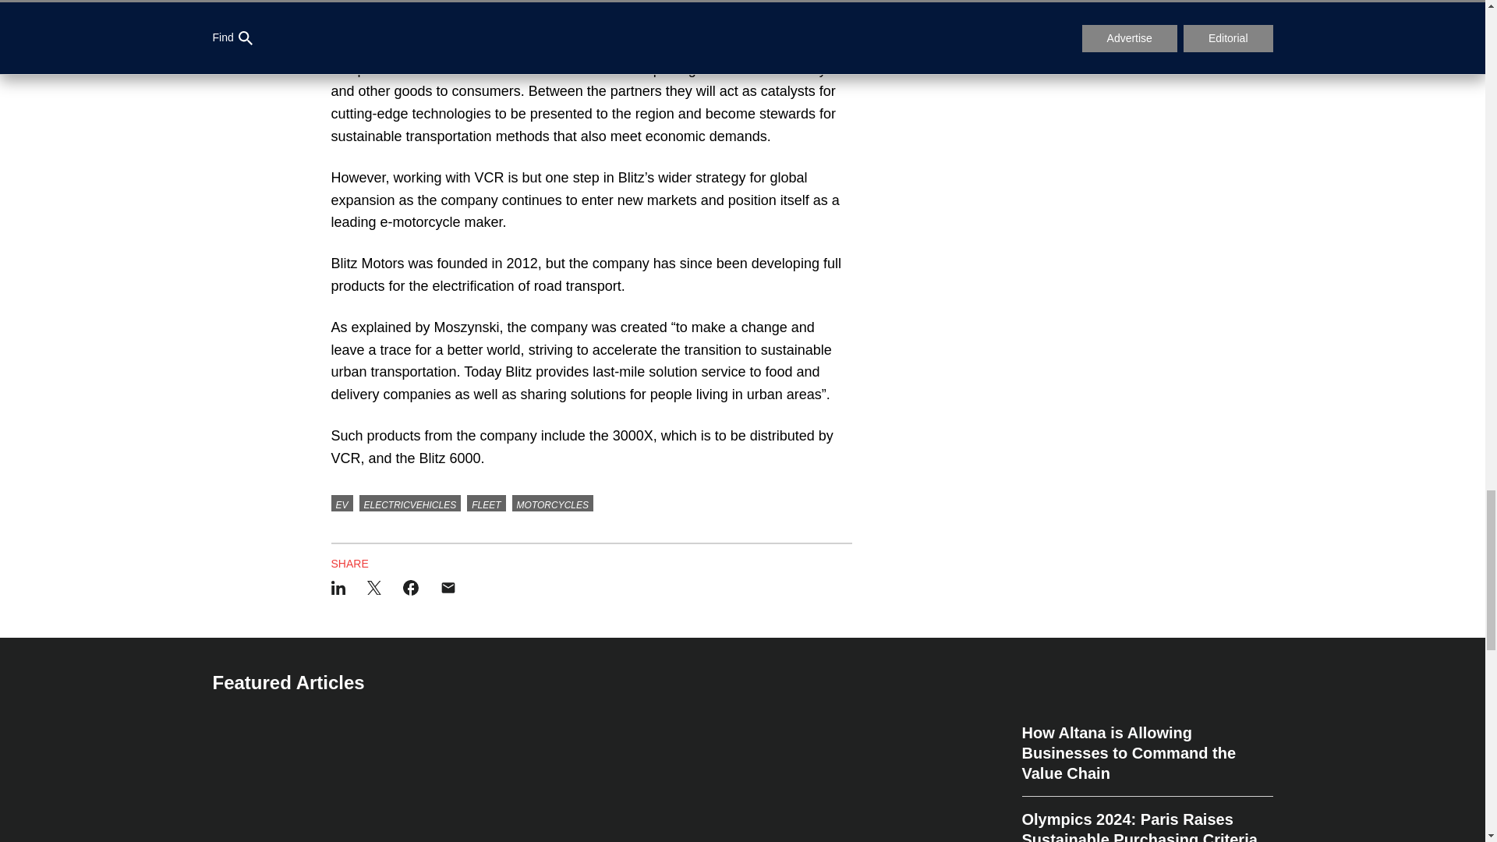 The height and width of the screenshot is (842, 1497). What do you see at coordinates (487, 504) in the screenshot?
I see `FLEET` at bounding box center [487, 504].